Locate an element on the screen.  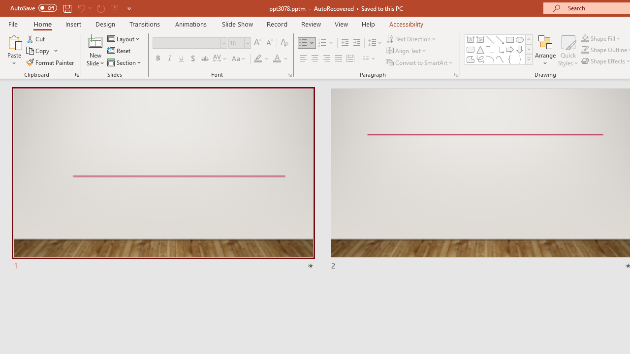
Align Text is located at coordinates (407, 51).